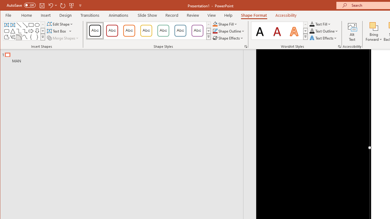 Image resolution: width=390 pixels, height=219 pixels. I want to click on Arc, so click(19, 37).